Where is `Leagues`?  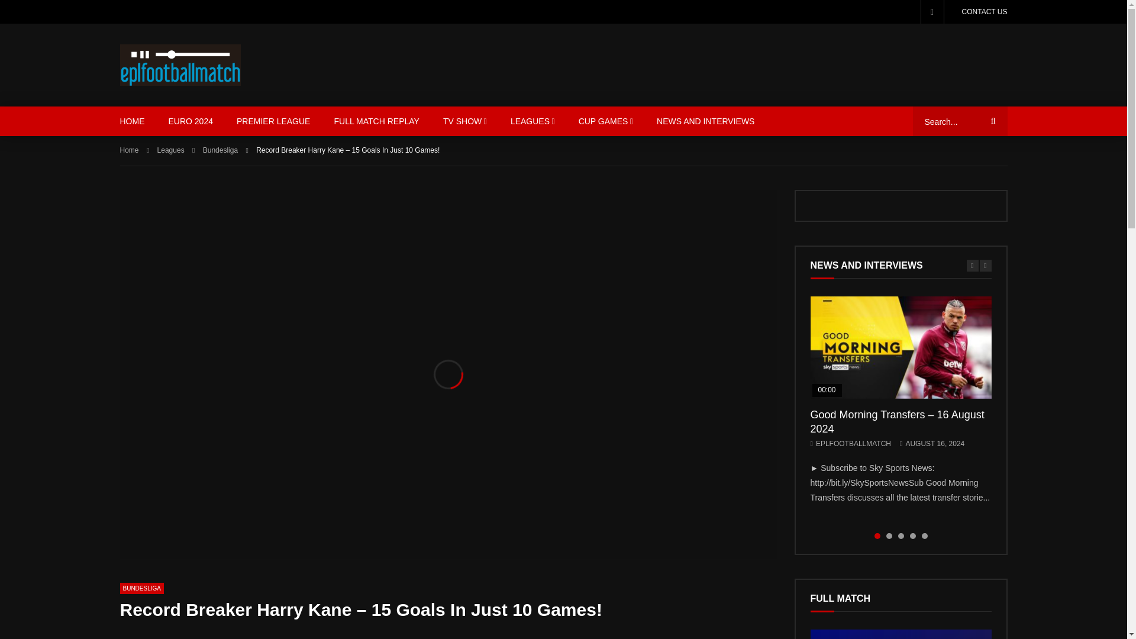
Leagues is located at coordinates (170, 150).